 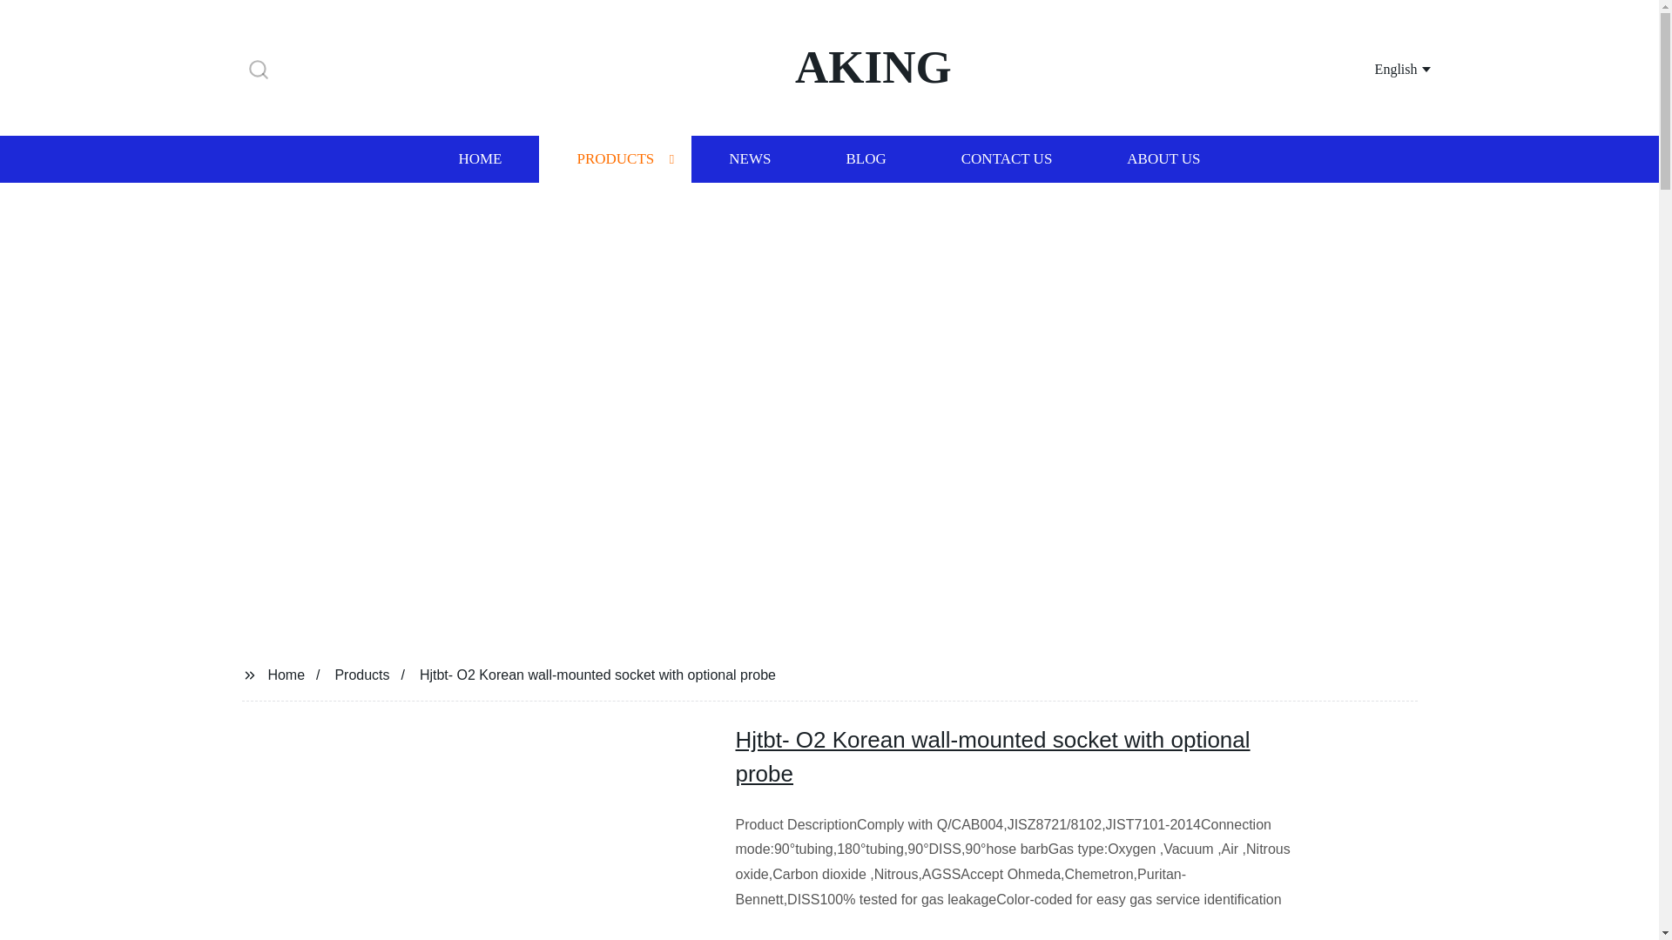 What do you see at coordinates (1381, 68) in the screenshot?
I see `English` at bounding box center [1381, 68].